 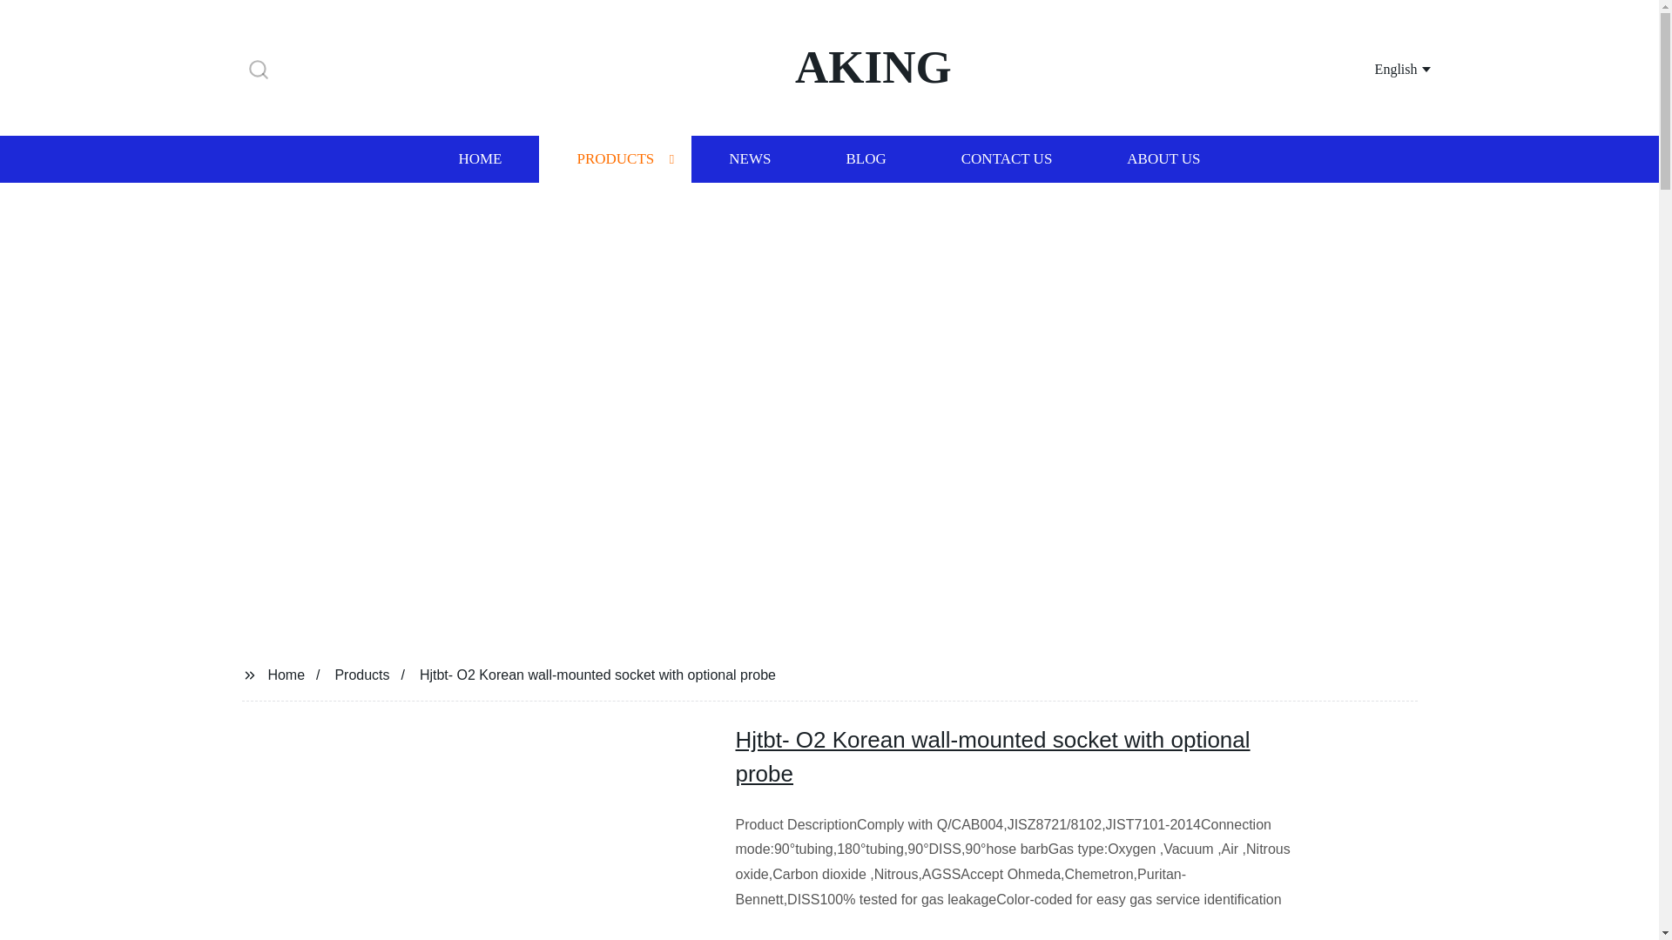 What do you see at coordinates (1381, 68) in the screenshot?
I see `English` at bounding box center [1381, 68].